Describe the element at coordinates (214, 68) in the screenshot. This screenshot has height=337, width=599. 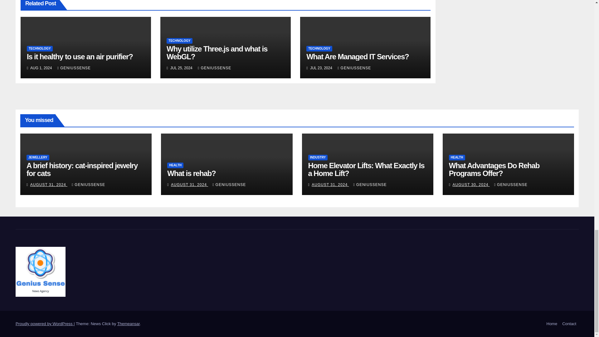
I see `GENIUSSENSE` at that location.